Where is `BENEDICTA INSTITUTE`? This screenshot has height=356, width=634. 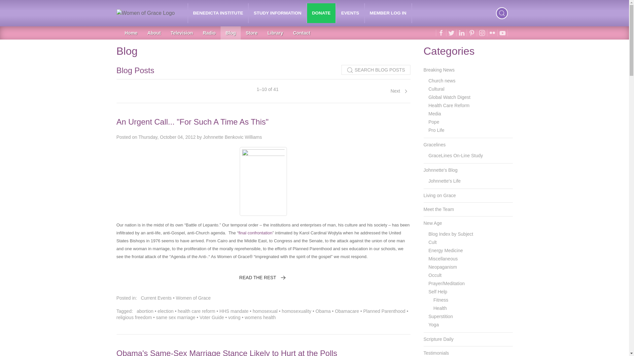
BENEDICTA INSTITUTE is located at coordinates (218, 13).